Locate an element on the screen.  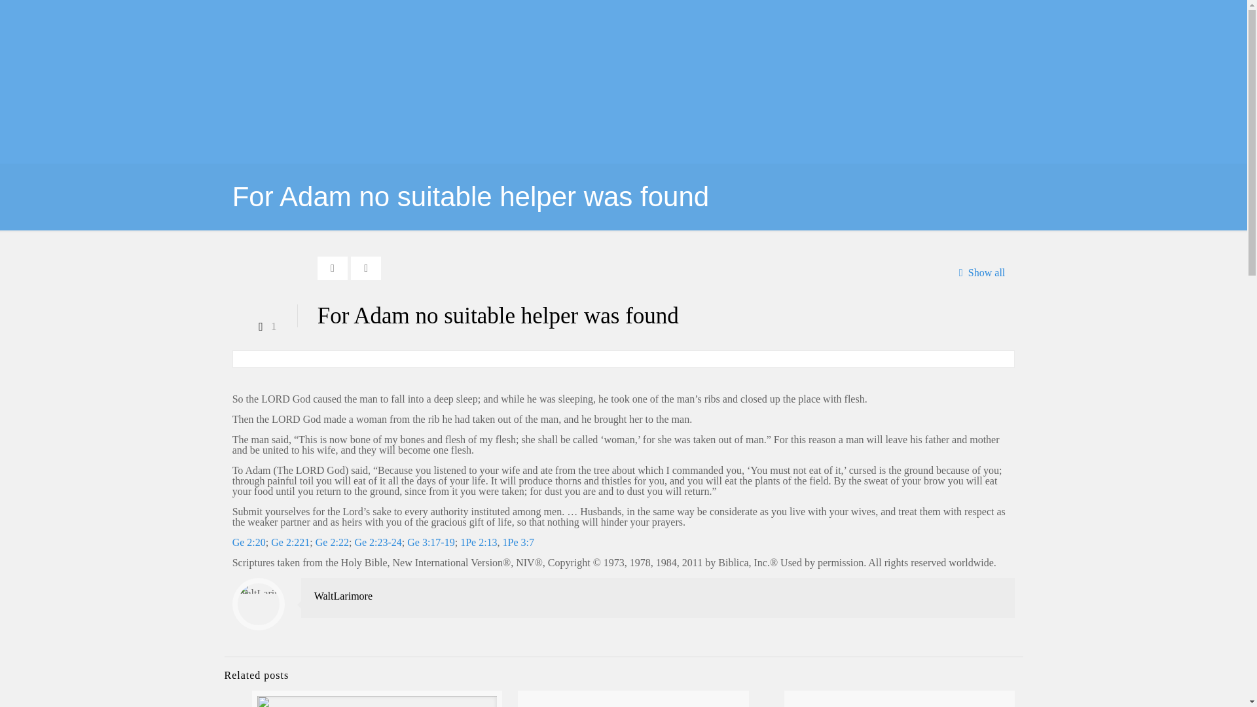
Ge 2:22 is located at coordinates (332, 542).